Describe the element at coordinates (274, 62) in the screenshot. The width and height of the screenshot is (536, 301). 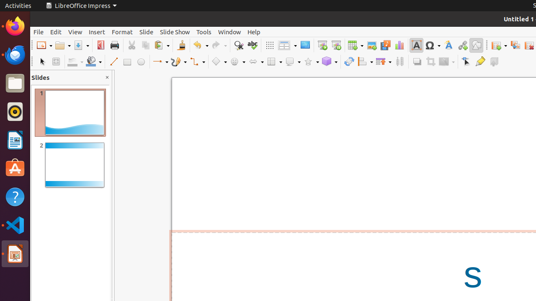
I see `Flowchart Shapes` at that location.